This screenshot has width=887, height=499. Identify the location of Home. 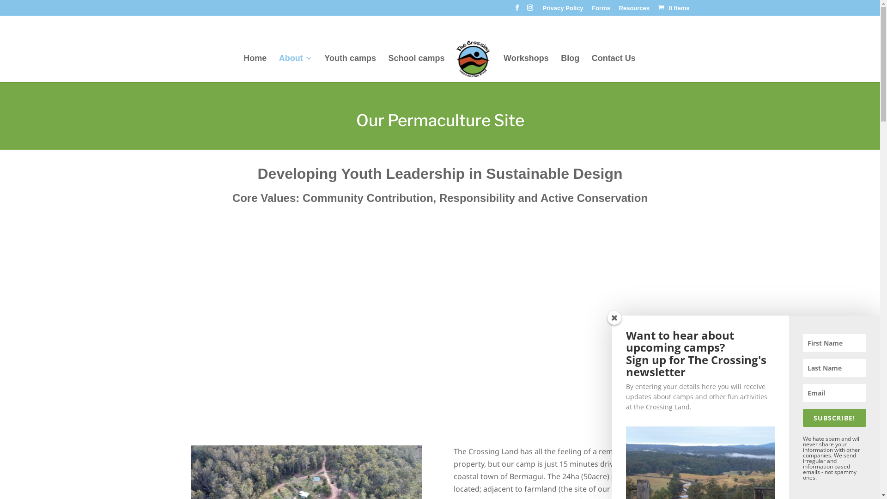
(255, 68).